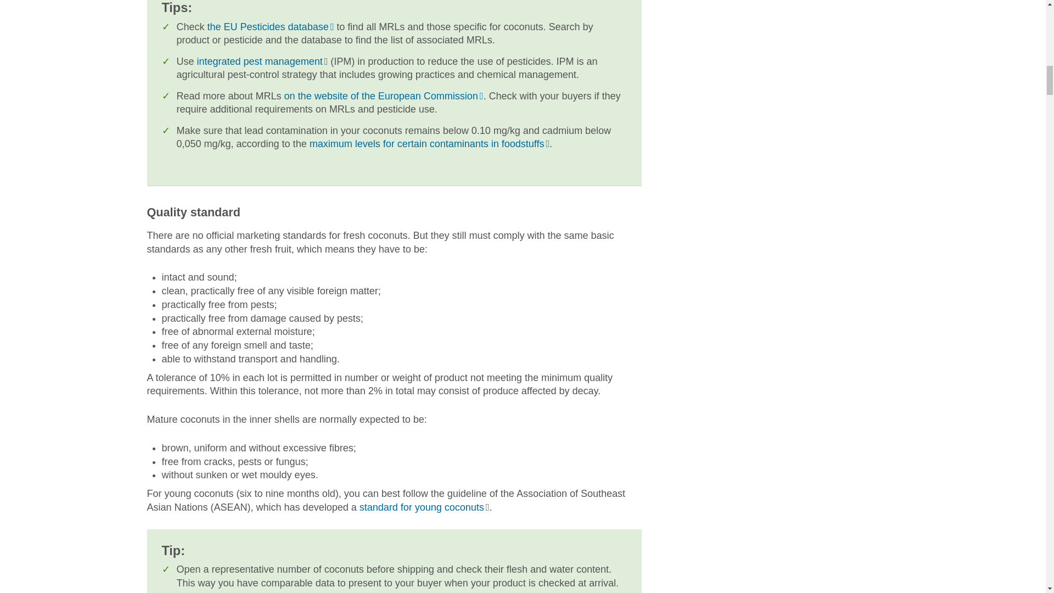  Describe the element at coordinates (429, 144) in the screenshot. I see `maximum levels for certain contaminants in foodstuffs` at that location.